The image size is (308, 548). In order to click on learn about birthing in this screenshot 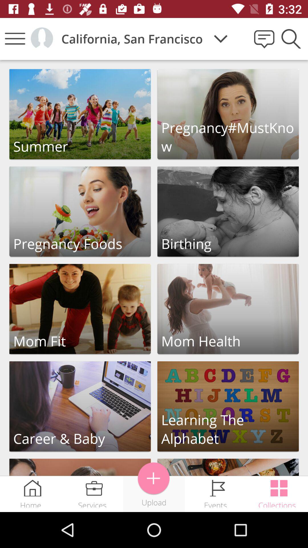, I will do `click(228, 211)`.